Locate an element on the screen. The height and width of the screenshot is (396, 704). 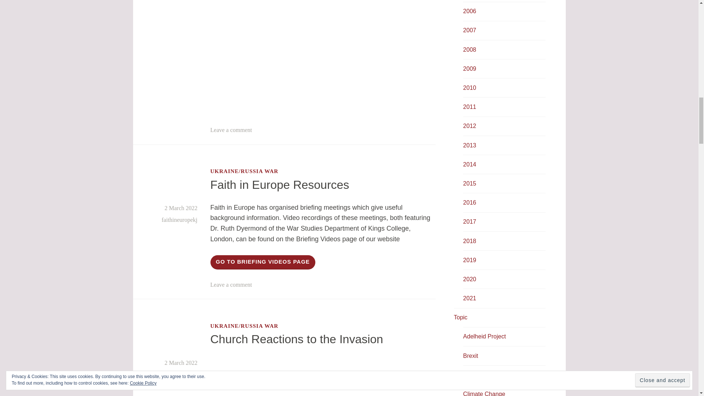
faithineuropekj is located at coordinates (180, 220).